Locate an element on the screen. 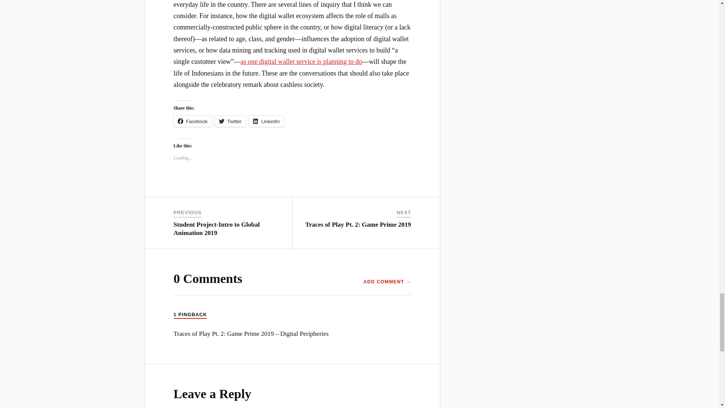 The height and width of the screenshot is (408, 725). Click to share on Twitter is located at coordinates (230, 121).